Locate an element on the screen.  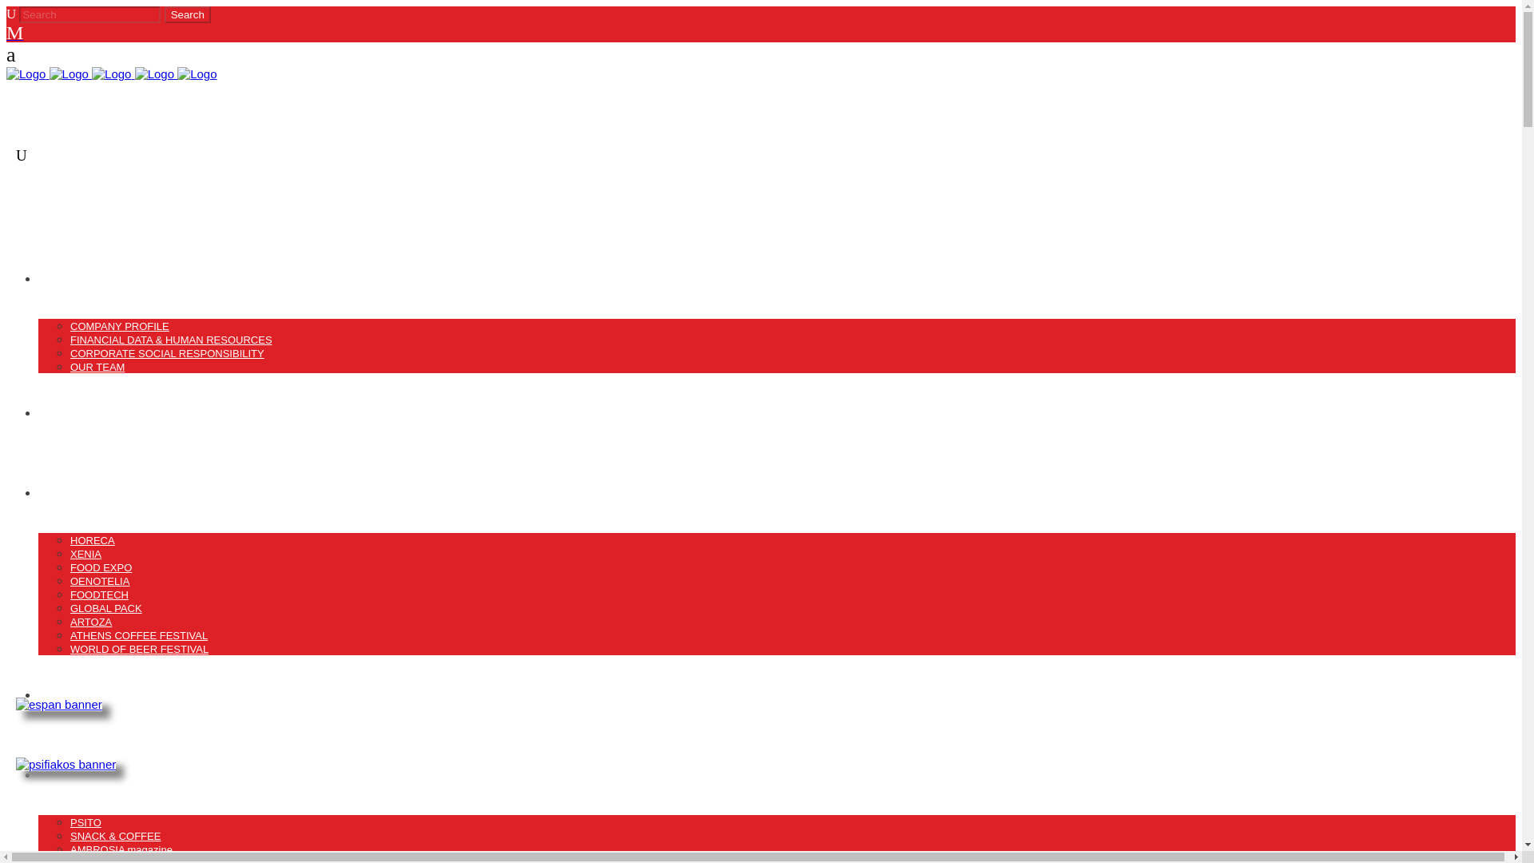
Search is located at coordinates (187, 14).